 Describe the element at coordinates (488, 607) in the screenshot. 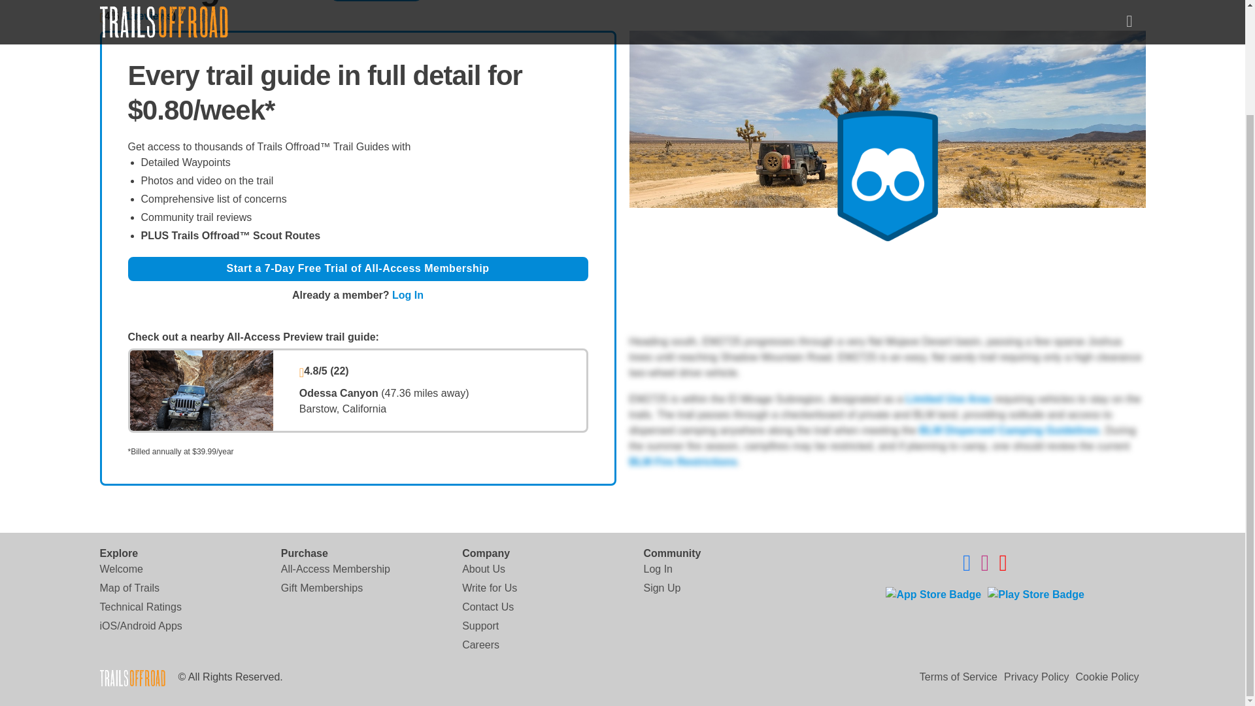

I see `Contact Us` at that location.